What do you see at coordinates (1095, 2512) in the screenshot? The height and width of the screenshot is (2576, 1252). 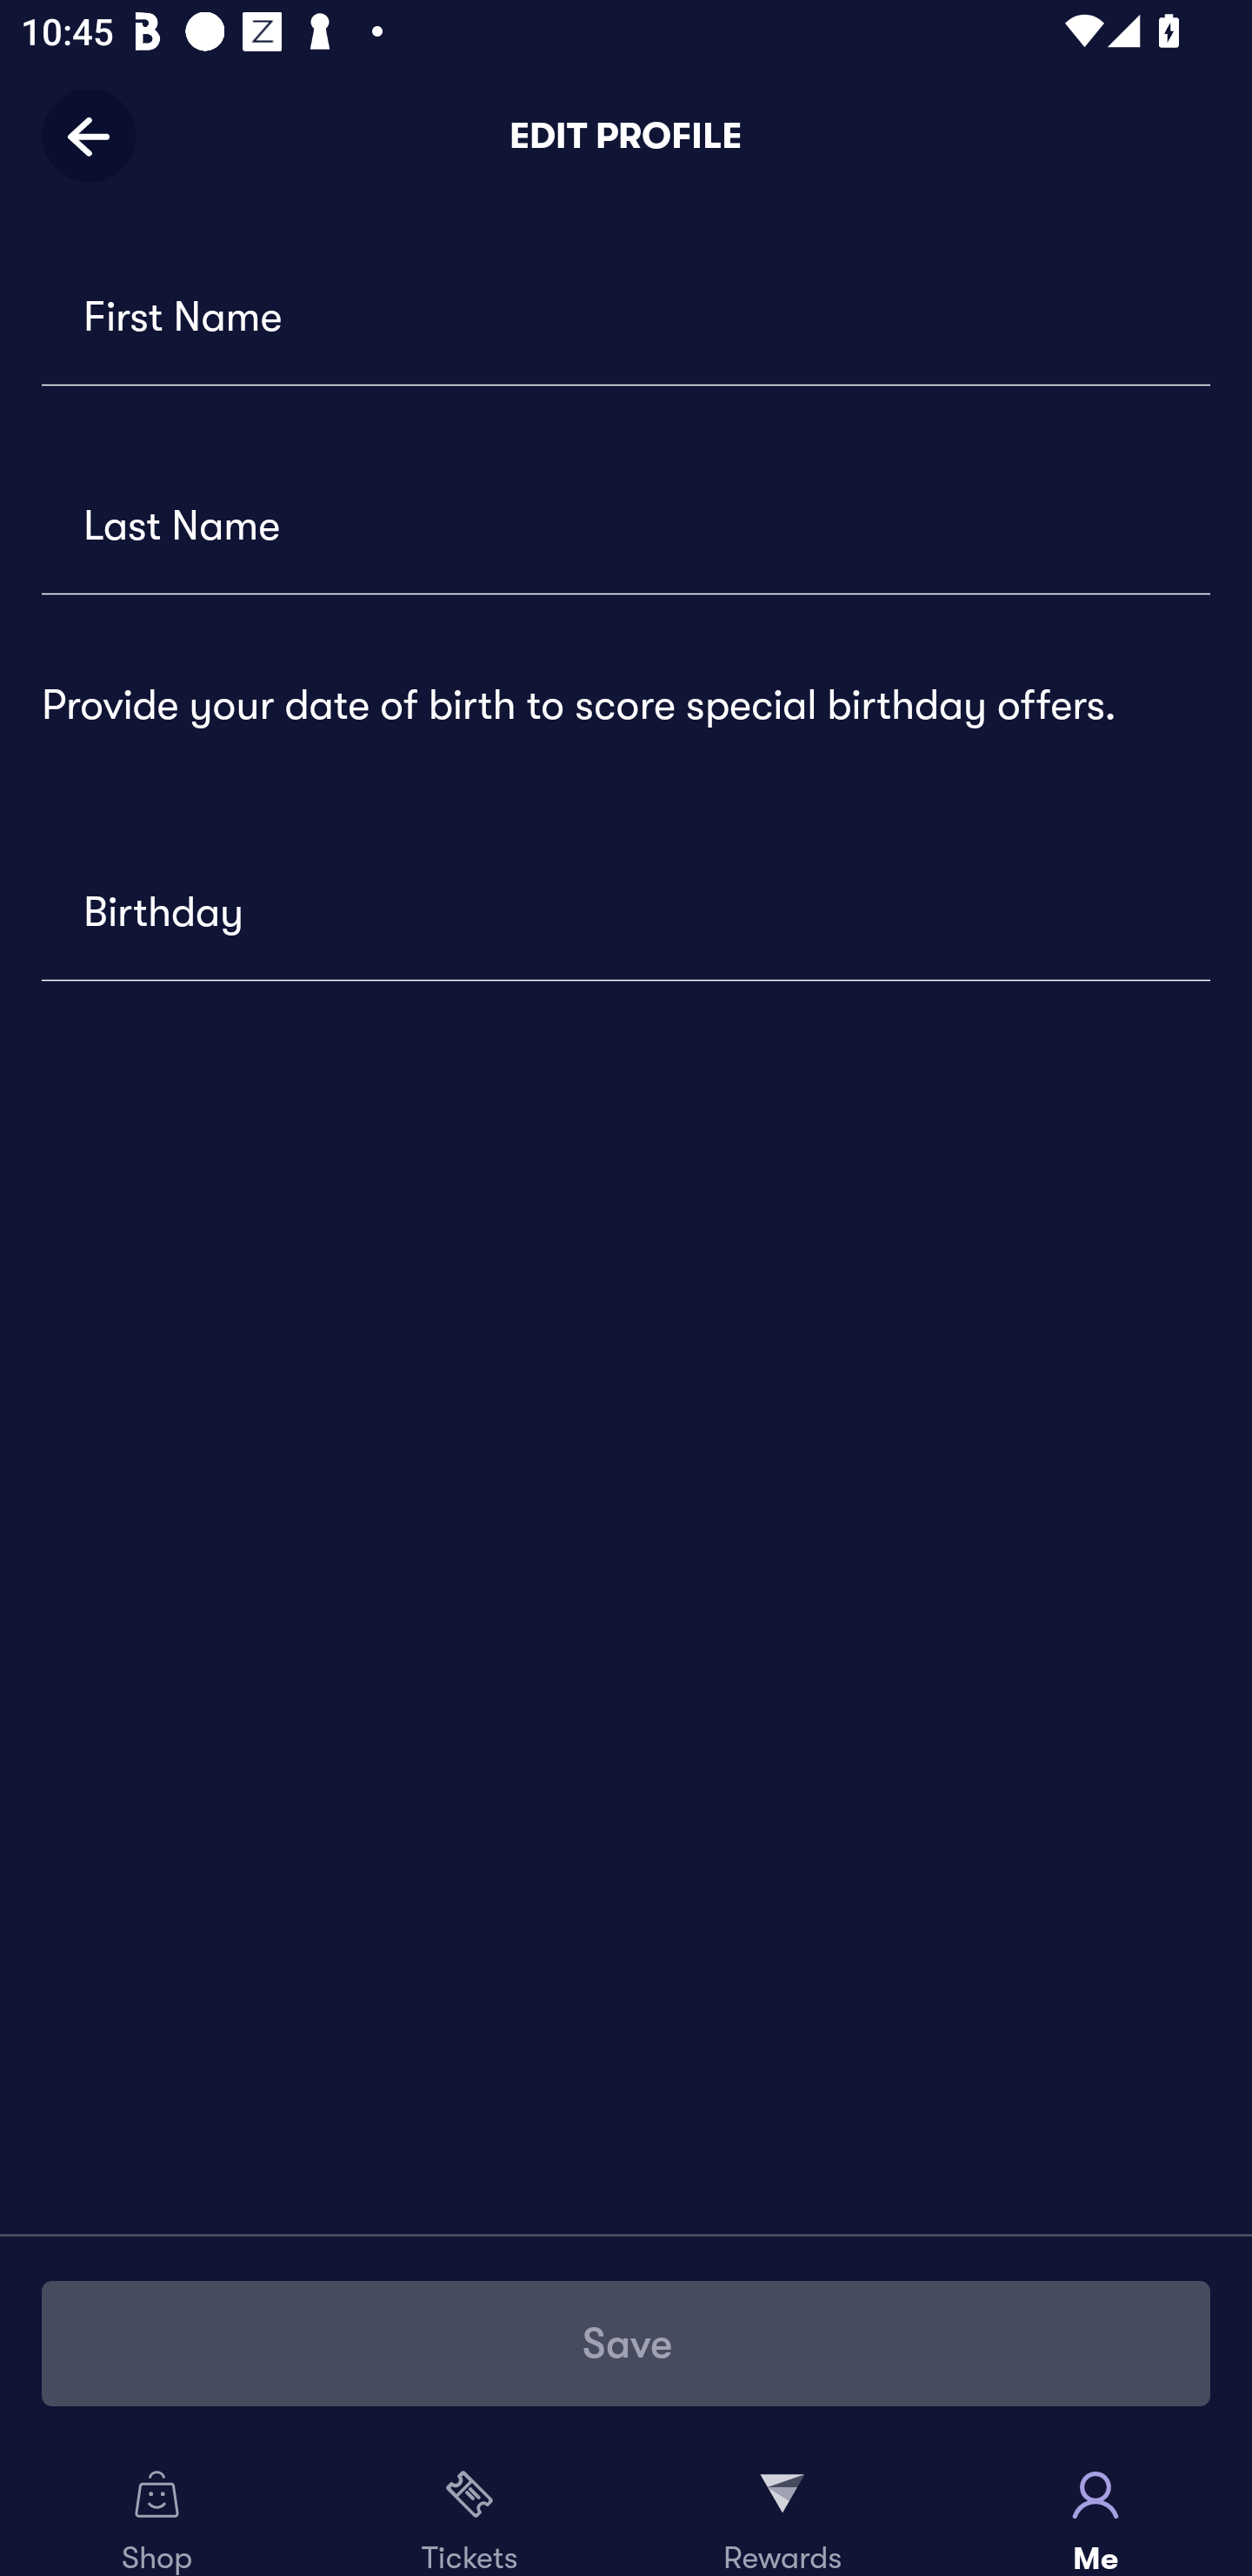 I see `Me` at bounding box center [1095, 2512].